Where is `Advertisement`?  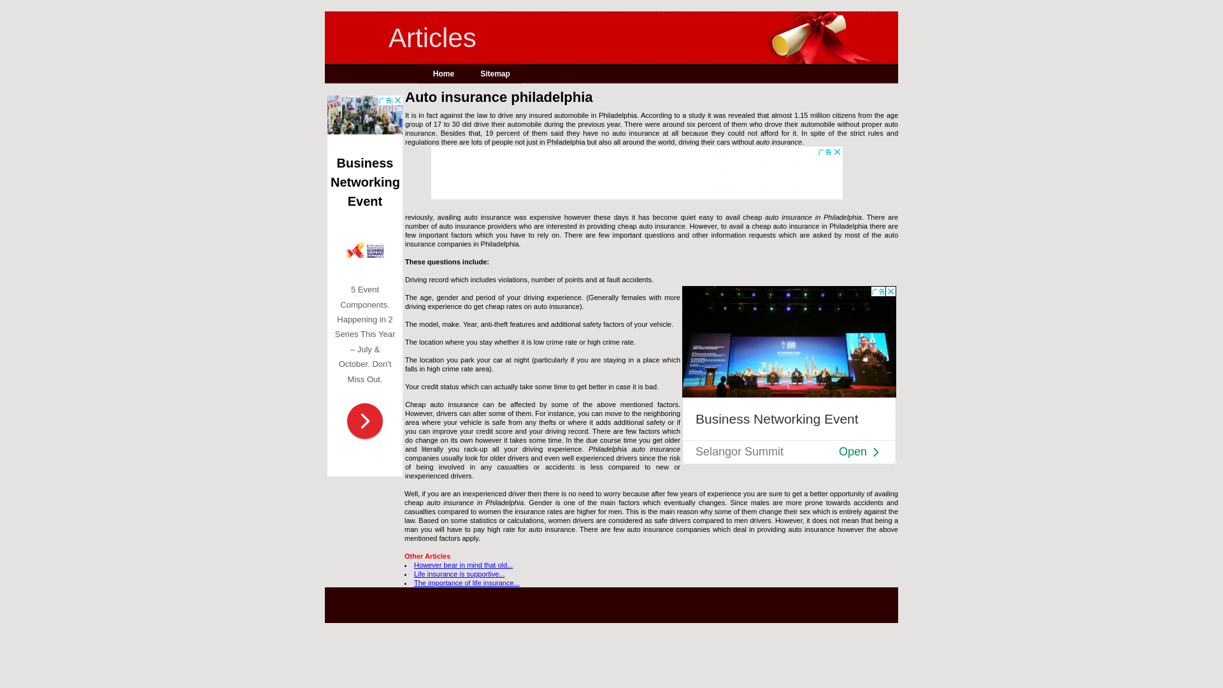 Advertisement is located at coordinates (789, 375).